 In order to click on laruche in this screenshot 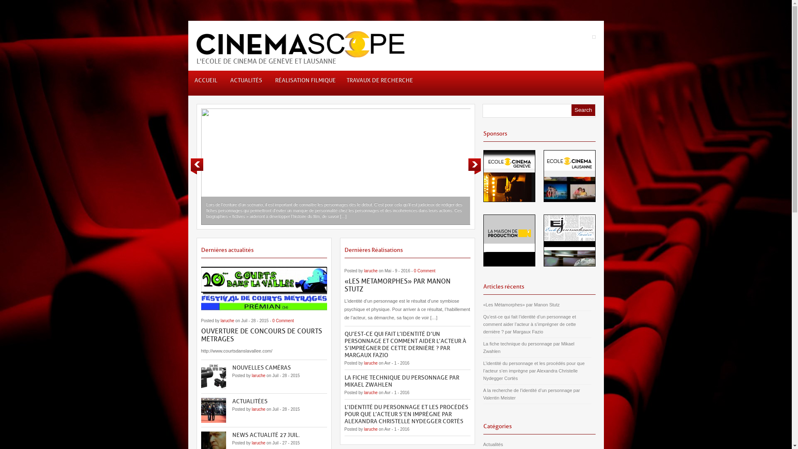, I will do `click(259, 409)`.